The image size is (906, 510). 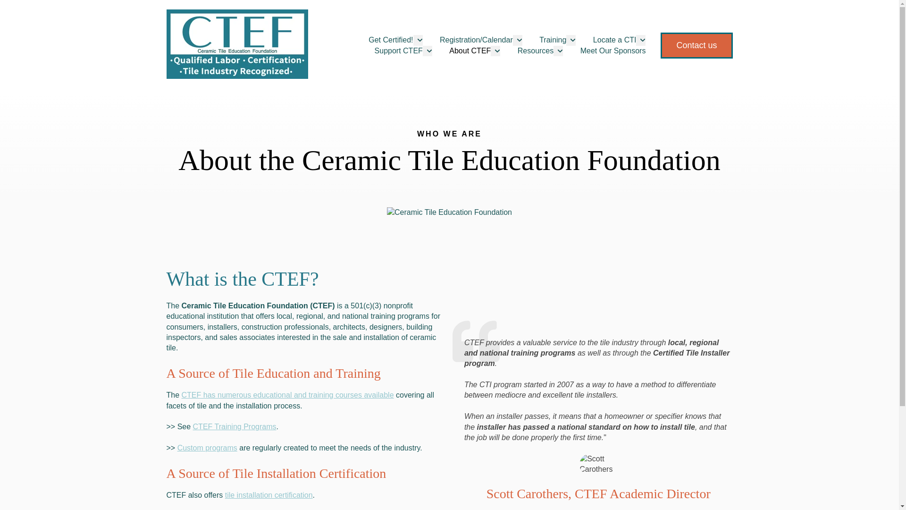 I want to click on Show submenu for Support CTEF, so click(x=428, y=51).